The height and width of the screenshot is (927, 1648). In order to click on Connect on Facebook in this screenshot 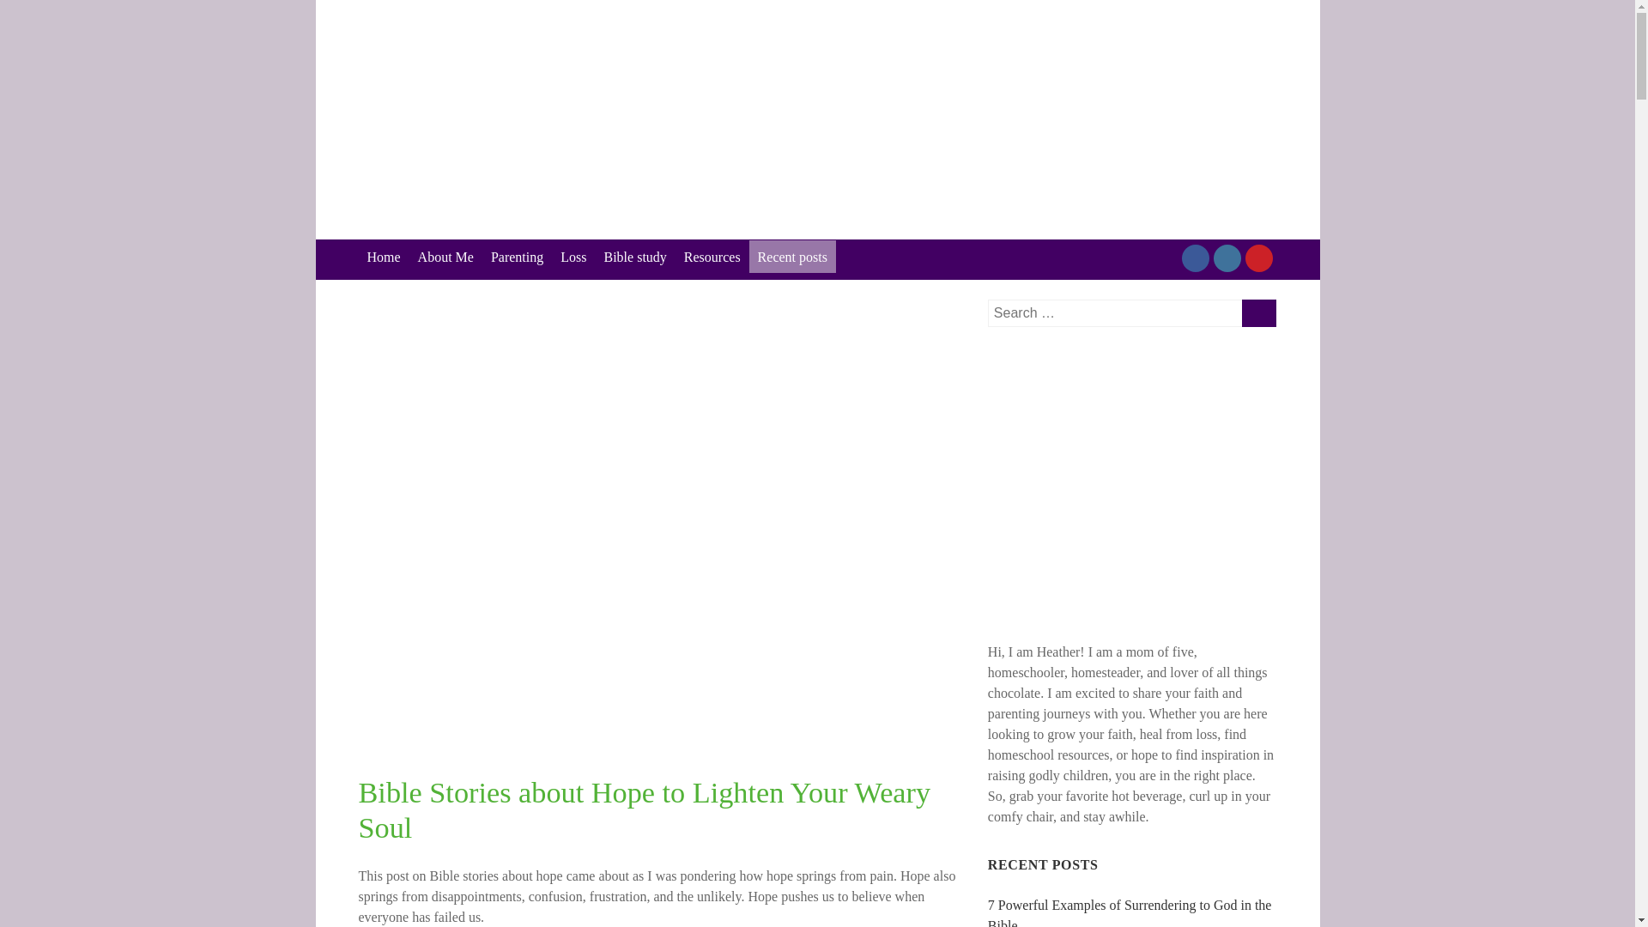, I will do `click(1195, 258)`.